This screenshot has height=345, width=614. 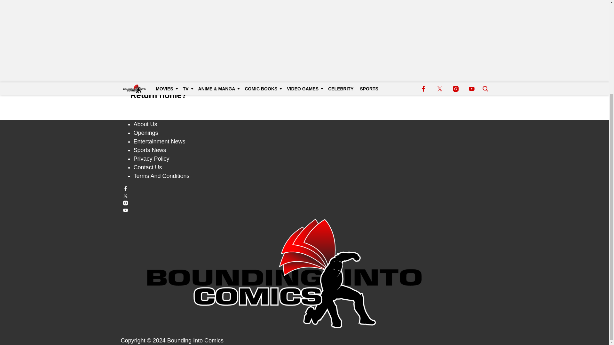 What do you see at coordinates (305, 210) in the screenshot?
I see `Subscribe to our YouTube channel` at bounding box center [305, 210].